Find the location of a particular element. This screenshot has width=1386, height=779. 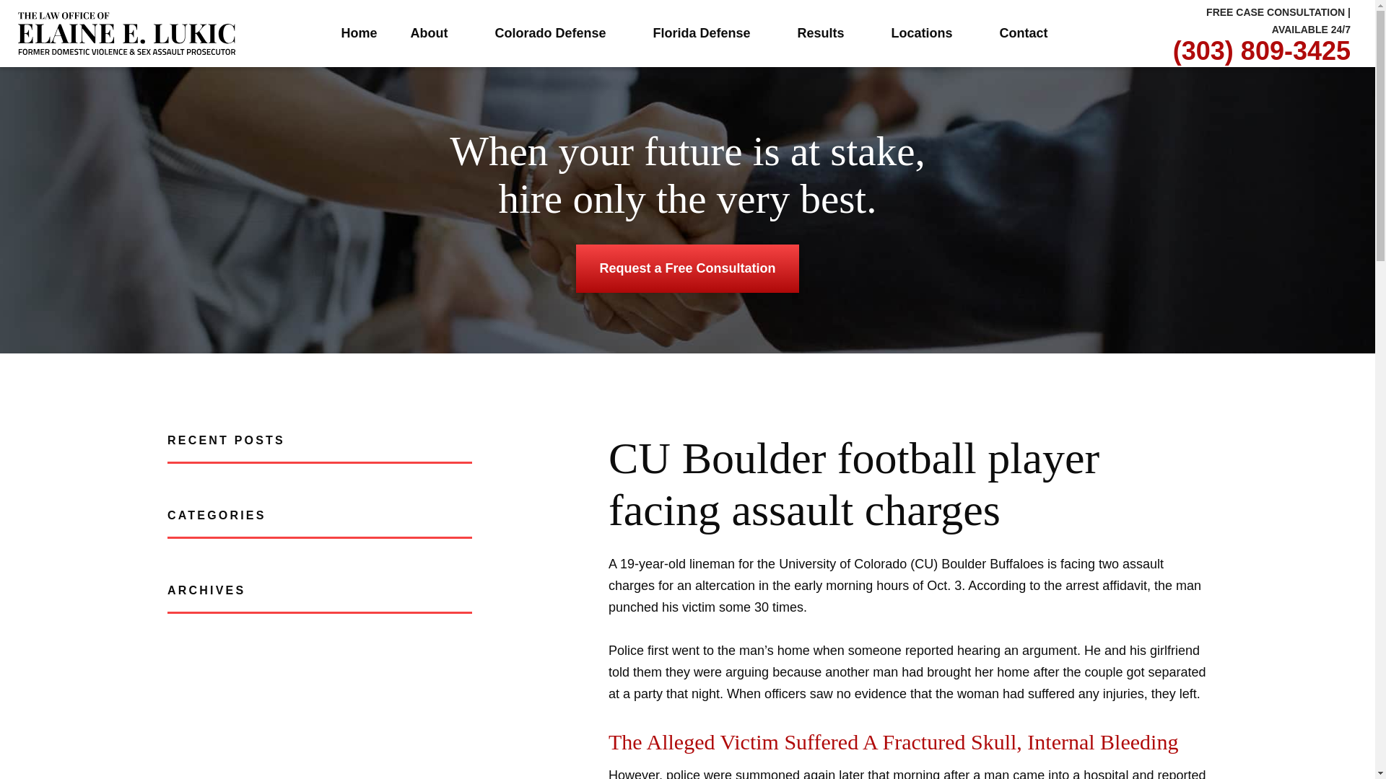

Home is located at coordinates (359, 33).